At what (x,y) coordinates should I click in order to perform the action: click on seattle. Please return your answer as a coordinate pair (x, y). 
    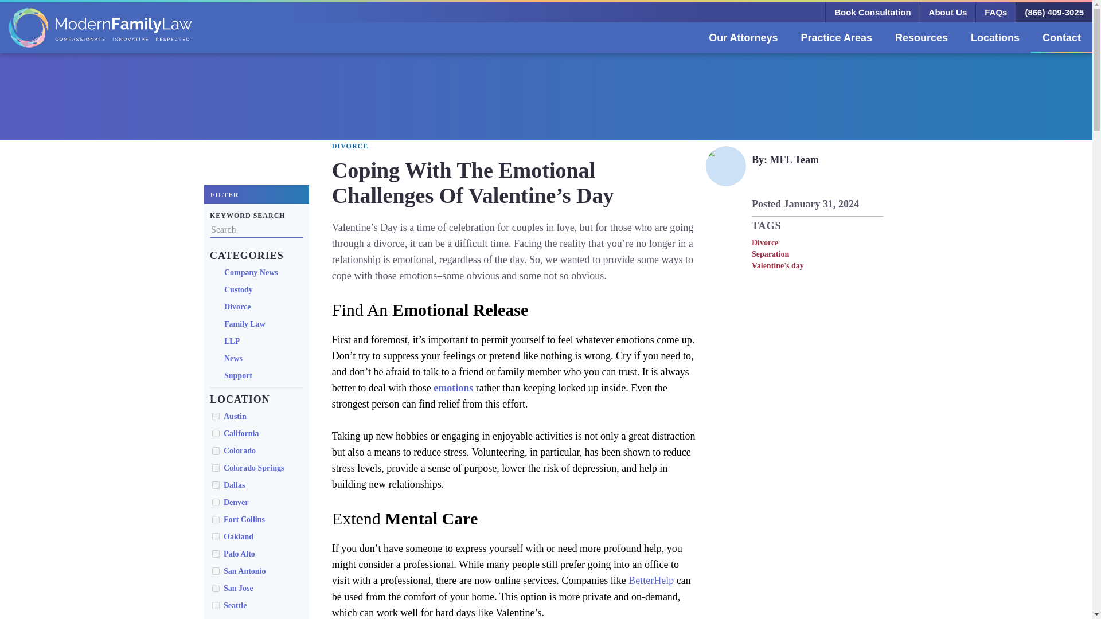
    Looking at the image, I should click on (216, 605).